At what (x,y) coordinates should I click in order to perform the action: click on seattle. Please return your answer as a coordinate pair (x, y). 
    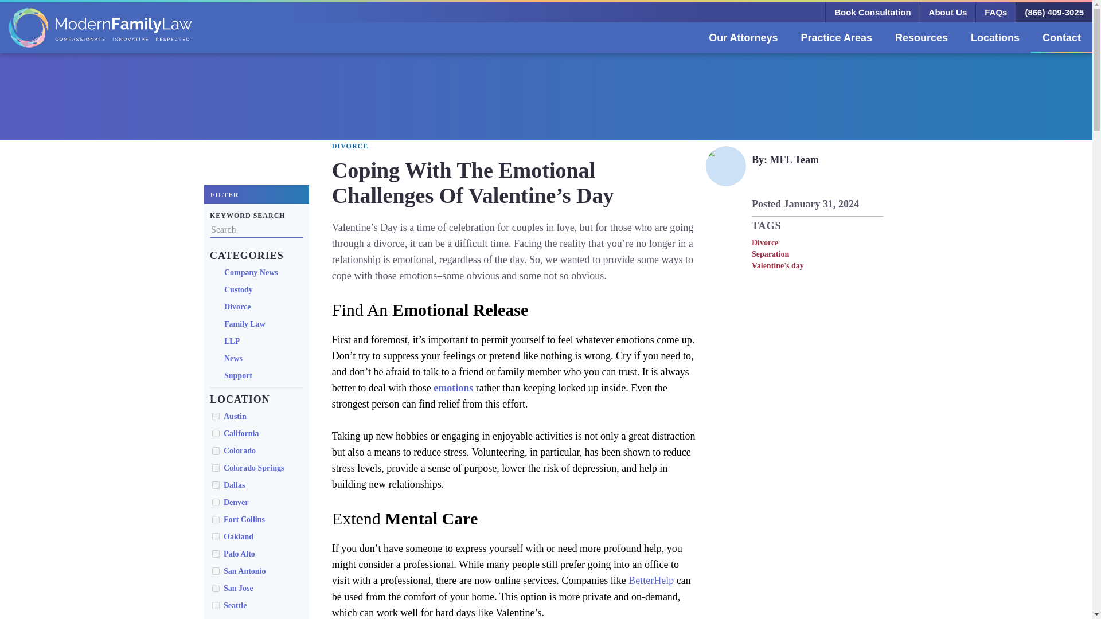
    Looking at the image, I should click on (216, 605).